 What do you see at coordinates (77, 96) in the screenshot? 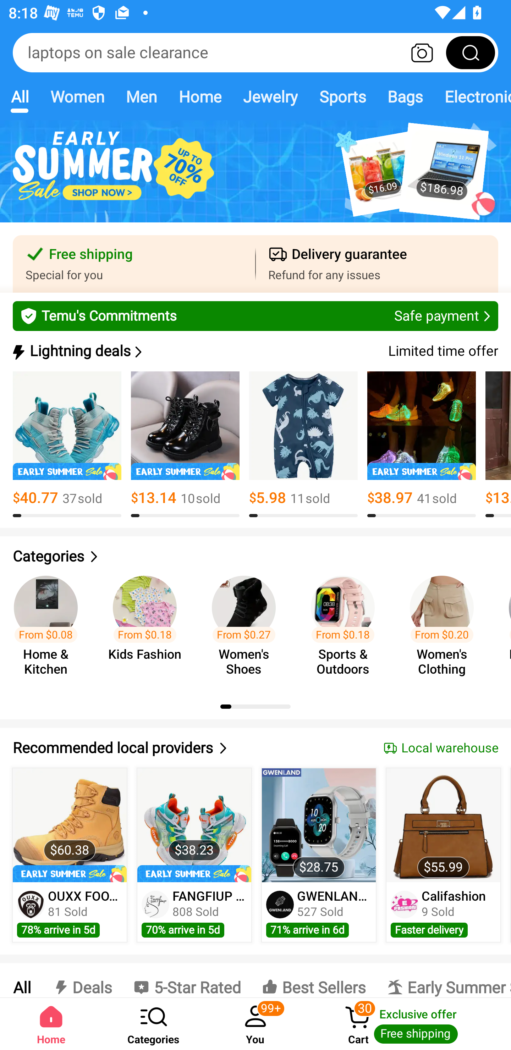
I see `Women` at bounding box center [77, 96].